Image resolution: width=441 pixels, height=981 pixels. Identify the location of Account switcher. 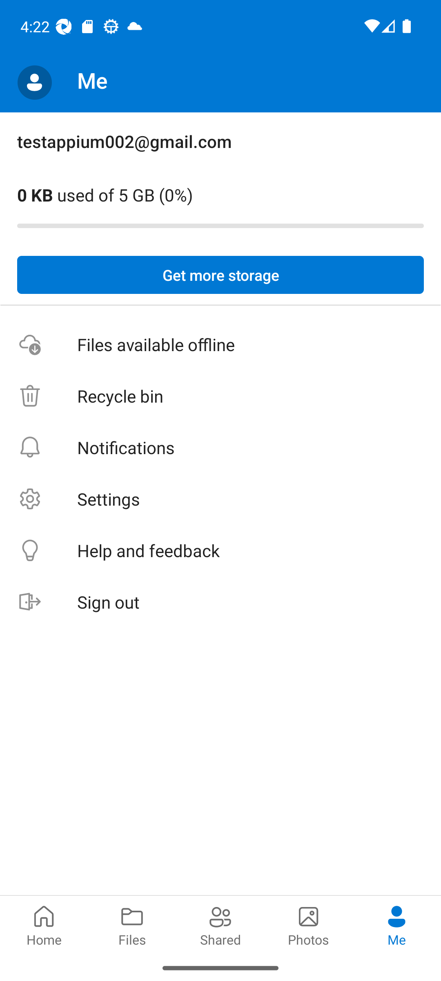
(34, 83).